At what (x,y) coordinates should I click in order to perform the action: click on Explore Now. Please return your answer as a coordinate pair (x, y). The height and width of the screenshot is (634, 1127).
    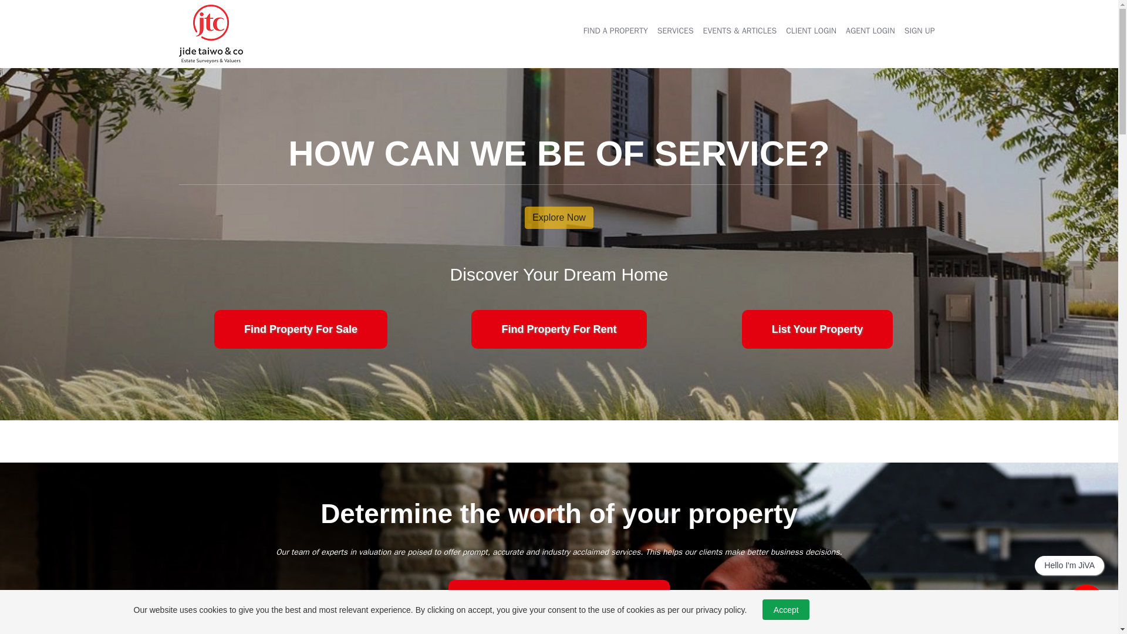
    Looking at the image, I should click on (559, 217).